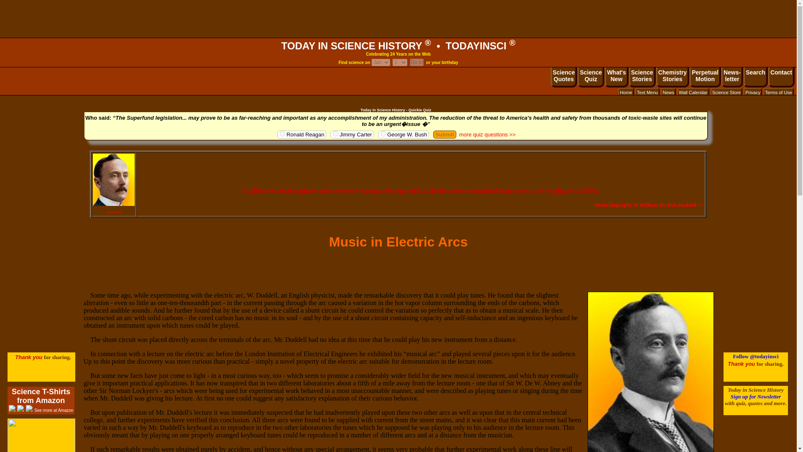 The image size is (803, 452). I want to click on Search the site, so click(591, 77).